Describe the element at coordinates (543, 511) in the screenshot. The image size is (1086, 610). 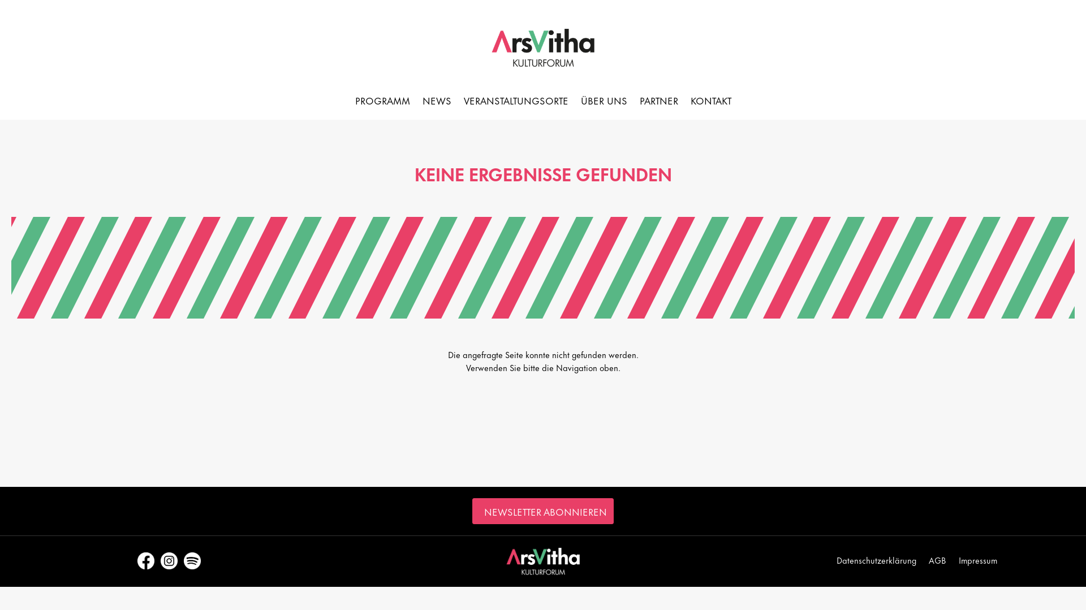
I see `Newsletter abonnieren` at that location.